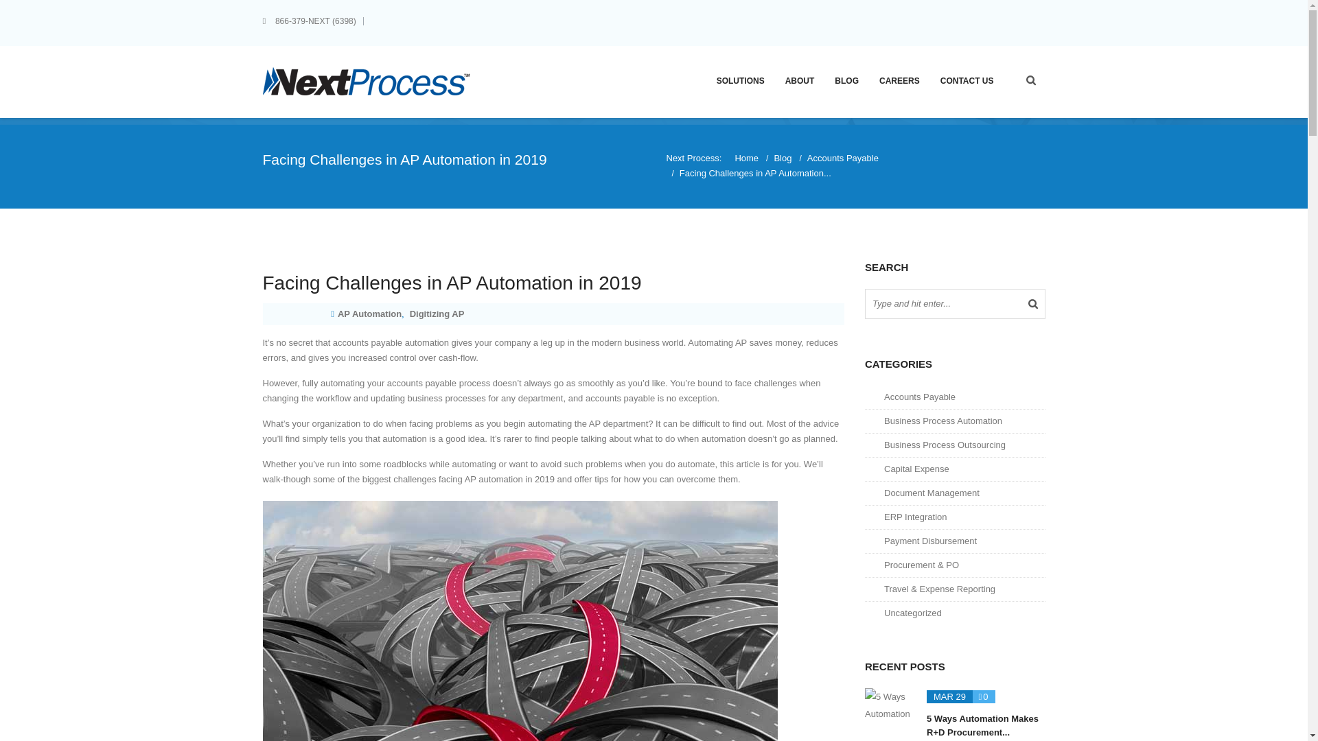 The image size is (1318, 741). What do you see at coordinates (553, 283) in the screenshot?
I see `Facing Challenges in AP Automation in 2019` at bounding box center [553, 283].